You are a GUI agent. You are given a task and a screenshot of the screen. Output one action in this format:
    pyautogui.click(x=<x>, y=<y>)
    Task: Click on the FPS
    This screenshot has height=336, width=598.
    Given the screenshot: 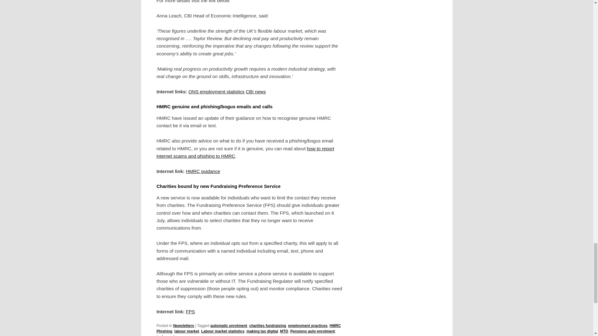 What is the action you would take?
    pyautogui.click(x=190, y=311)
    